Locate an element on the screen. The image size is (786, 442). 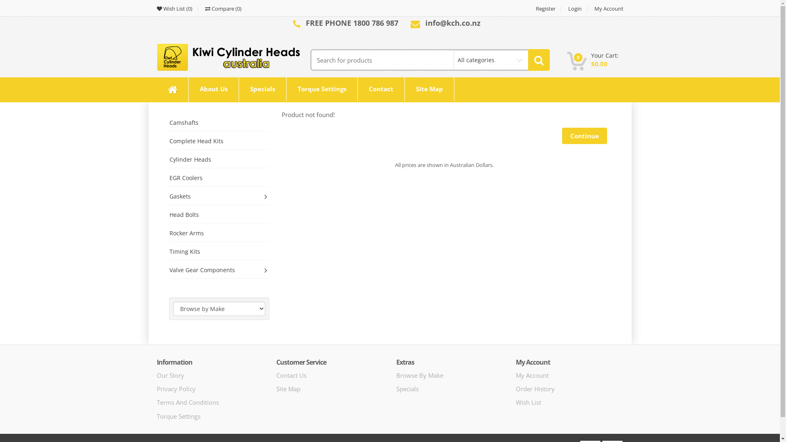
Specials is located at coordinates (263, 89).